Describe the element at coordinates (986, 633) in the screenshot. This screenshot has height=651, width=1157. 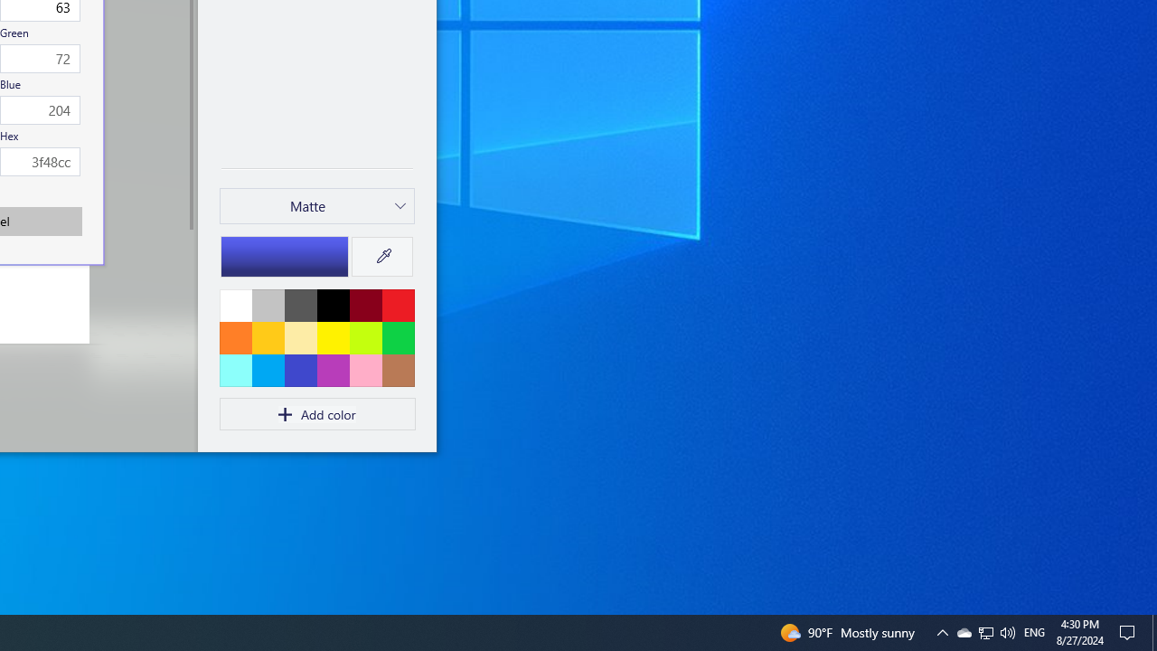
I see `Notification Chevron` at that location.